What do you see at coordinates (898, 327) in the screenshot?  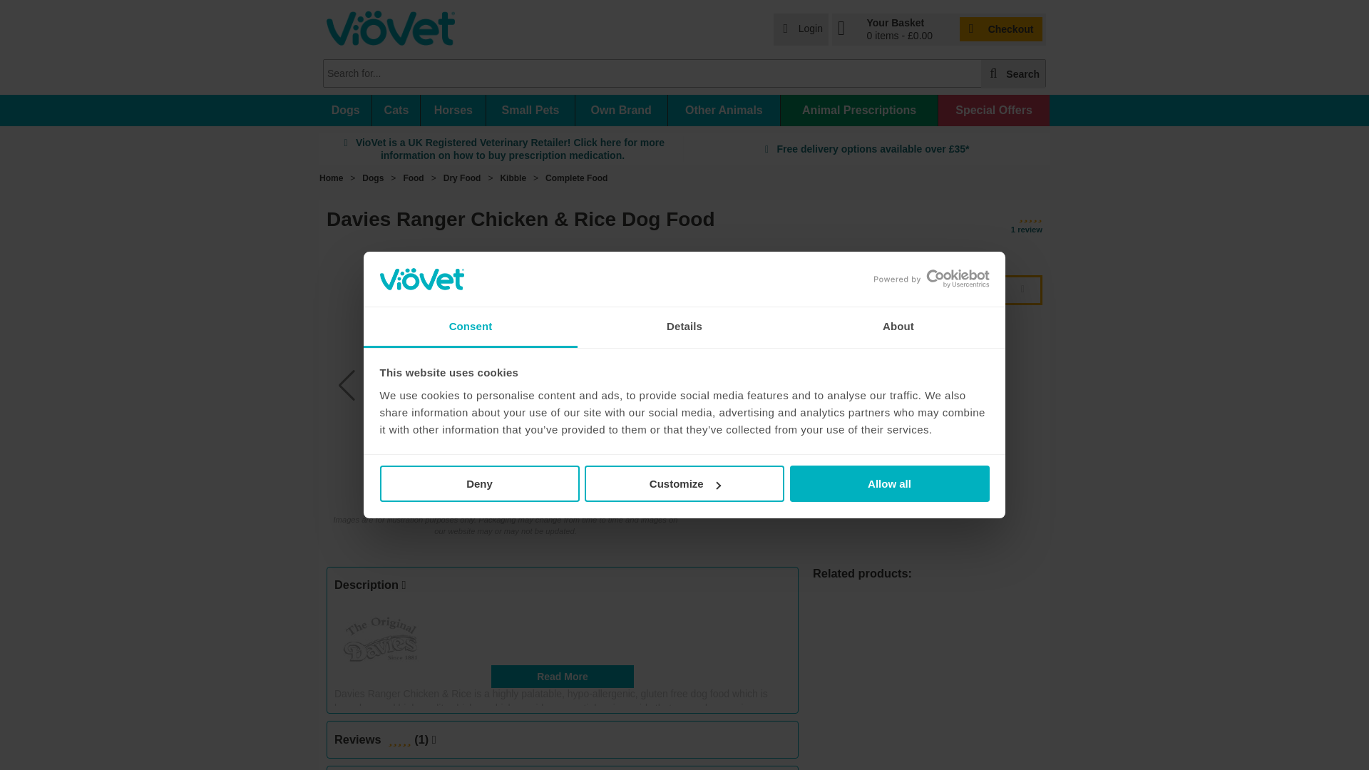 I see `About` at bounding box center [898, 327].